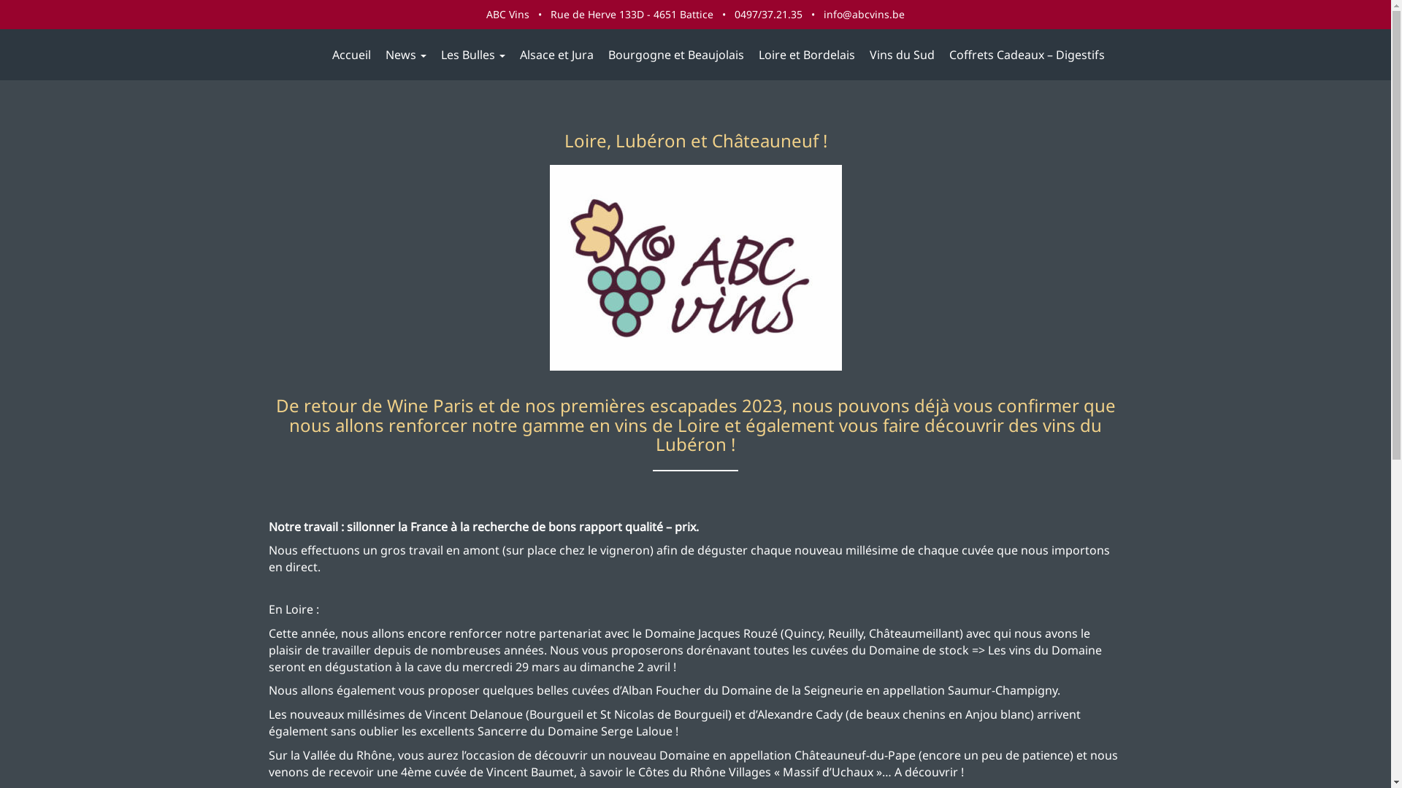 This screenshot has height=788, width=1402. Describe the element at coordinates (473, 55) in the screenshot. I see `Les Bulles` at that location.